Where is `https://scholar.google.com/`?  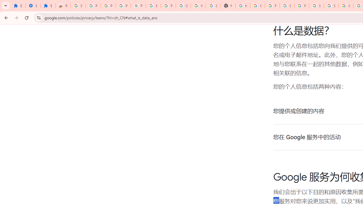 https://scholar.google.com/ is located at coordinates (242, 6).